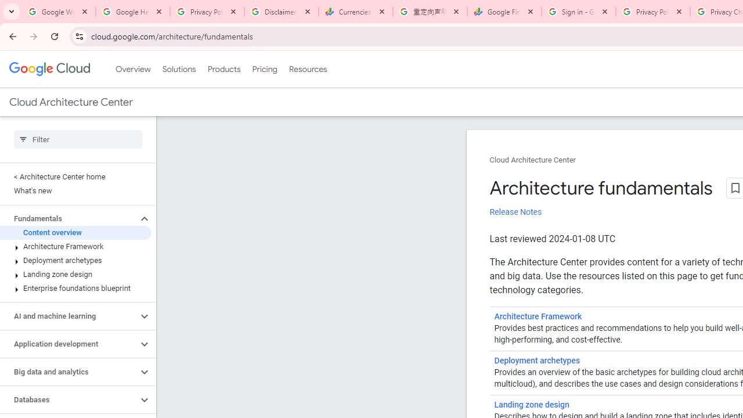 The image size is (743, 418). I want to click on Type to filter, so click(78, 139).